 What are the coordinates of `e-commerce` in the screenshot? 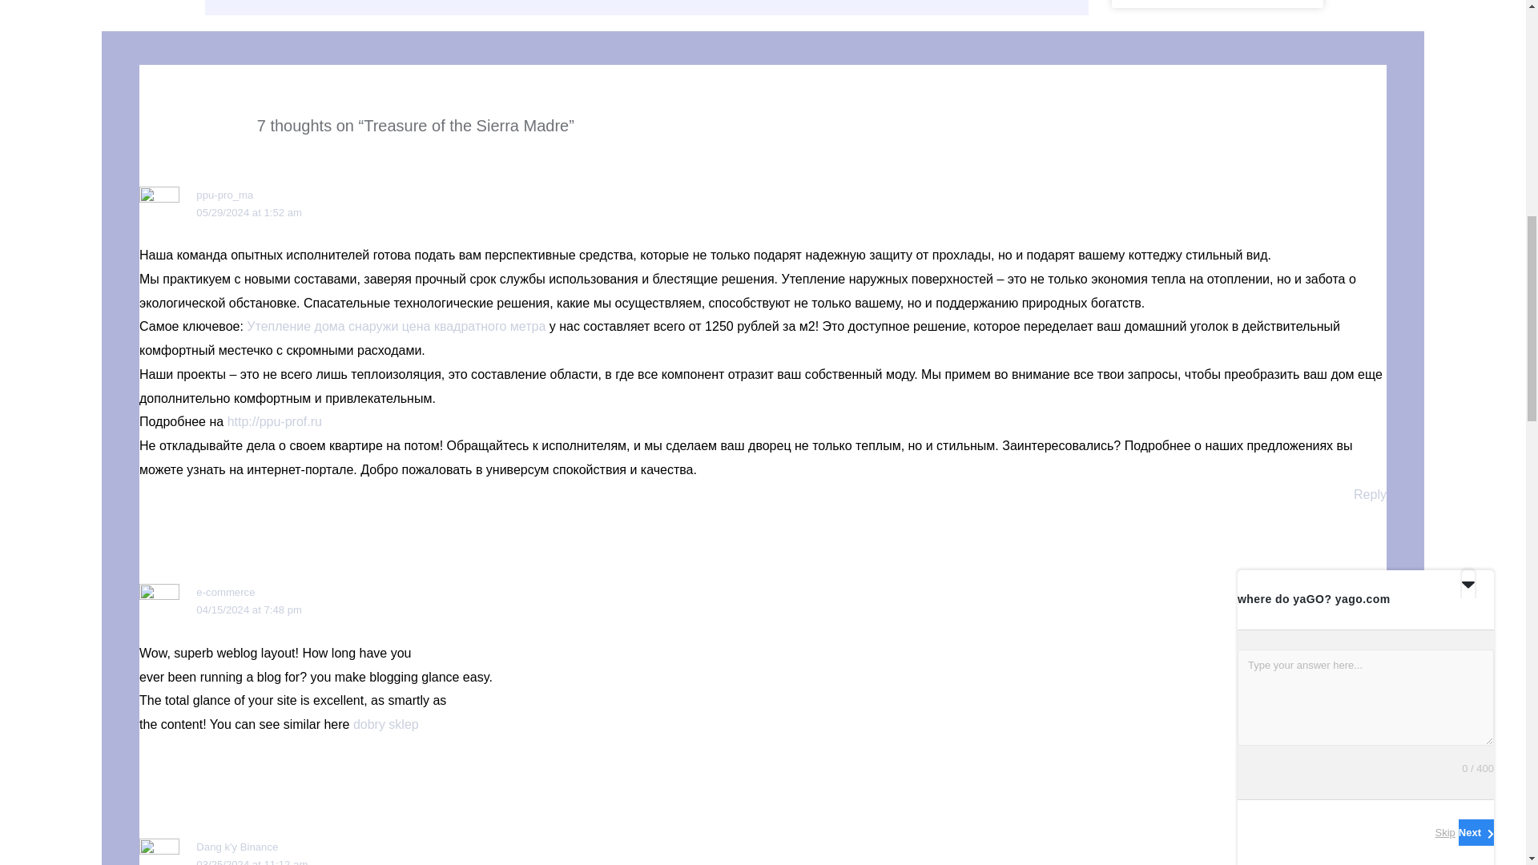 It's located at (226, 593).